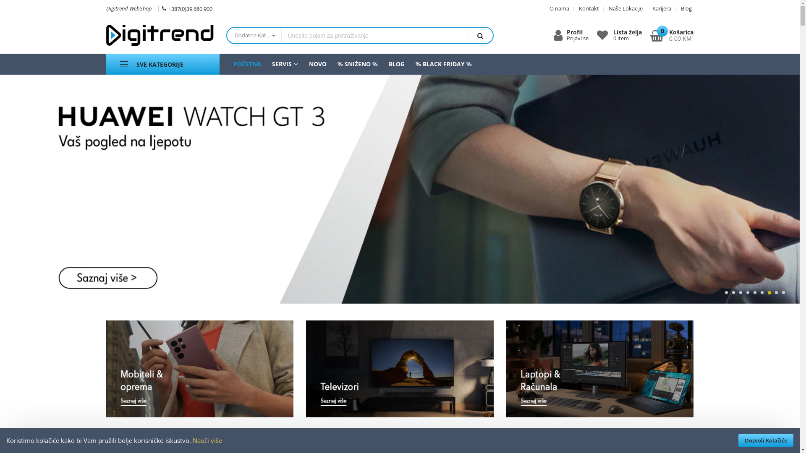 This screenshot has height=453, width=806. I want to click on Samsung Galaxy Z Flip5, so click(400, 189).